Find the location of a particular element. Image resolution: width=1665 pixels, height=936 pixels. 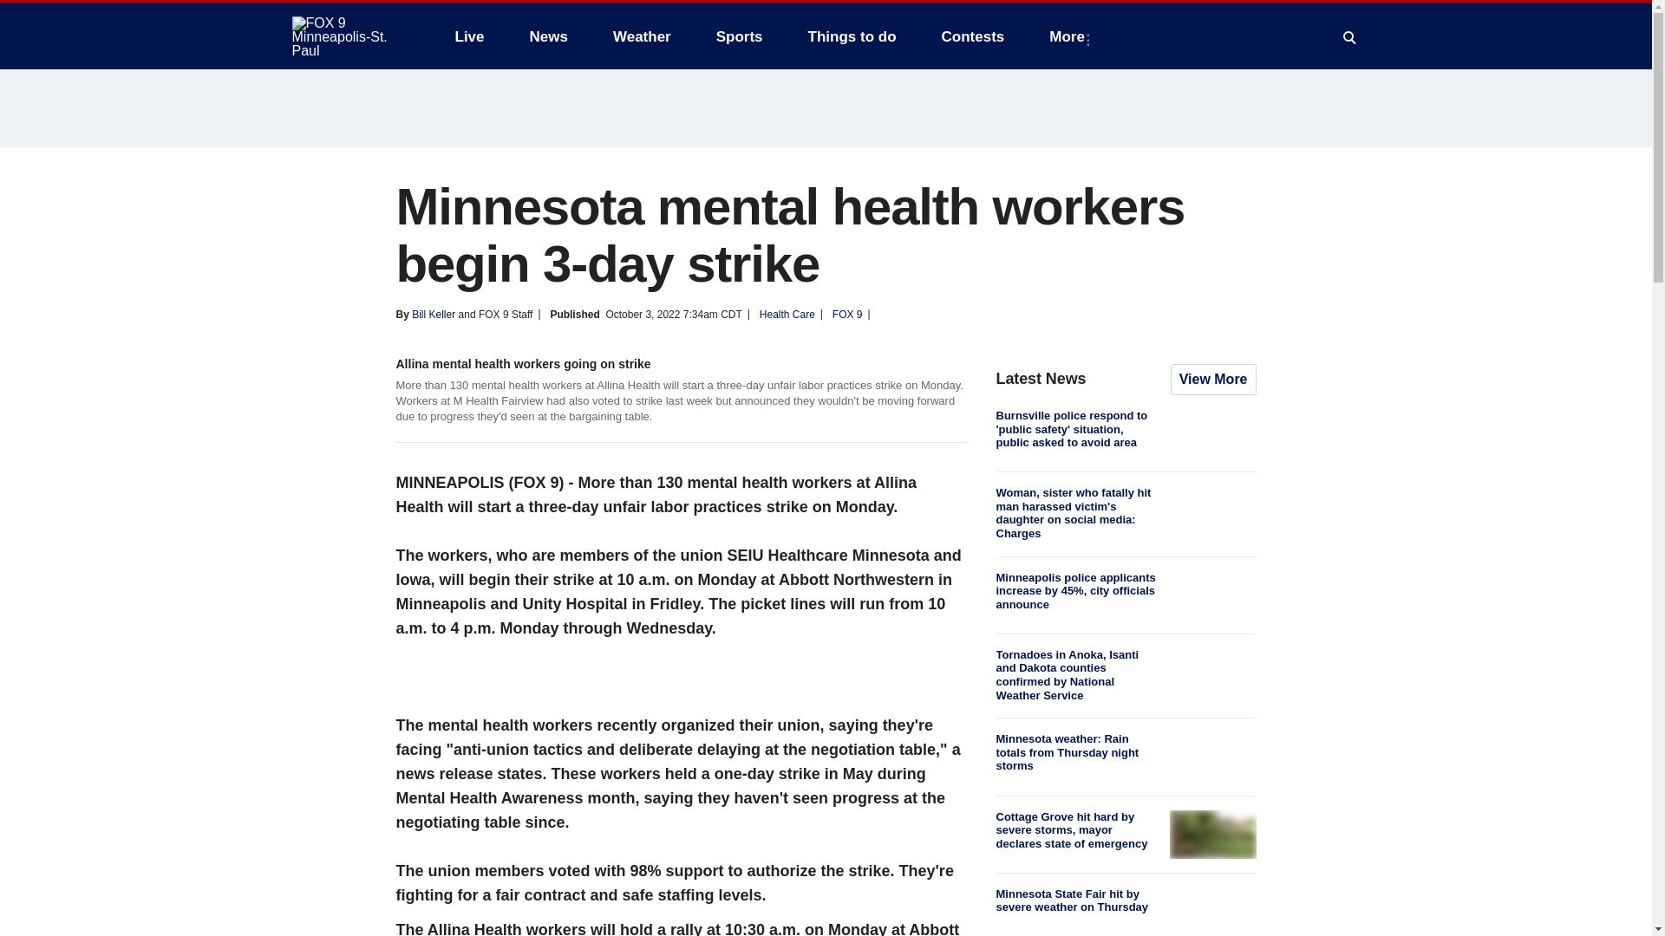

More is located at coordinates (1070, 36).